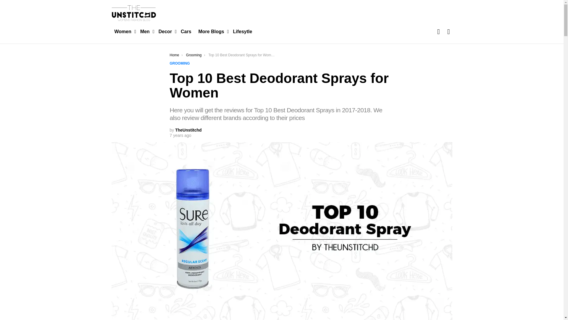  What do you see at coordinates (243, 31) in the screenshot?
I see `Lifesytle` at bounding box center [243, 31].